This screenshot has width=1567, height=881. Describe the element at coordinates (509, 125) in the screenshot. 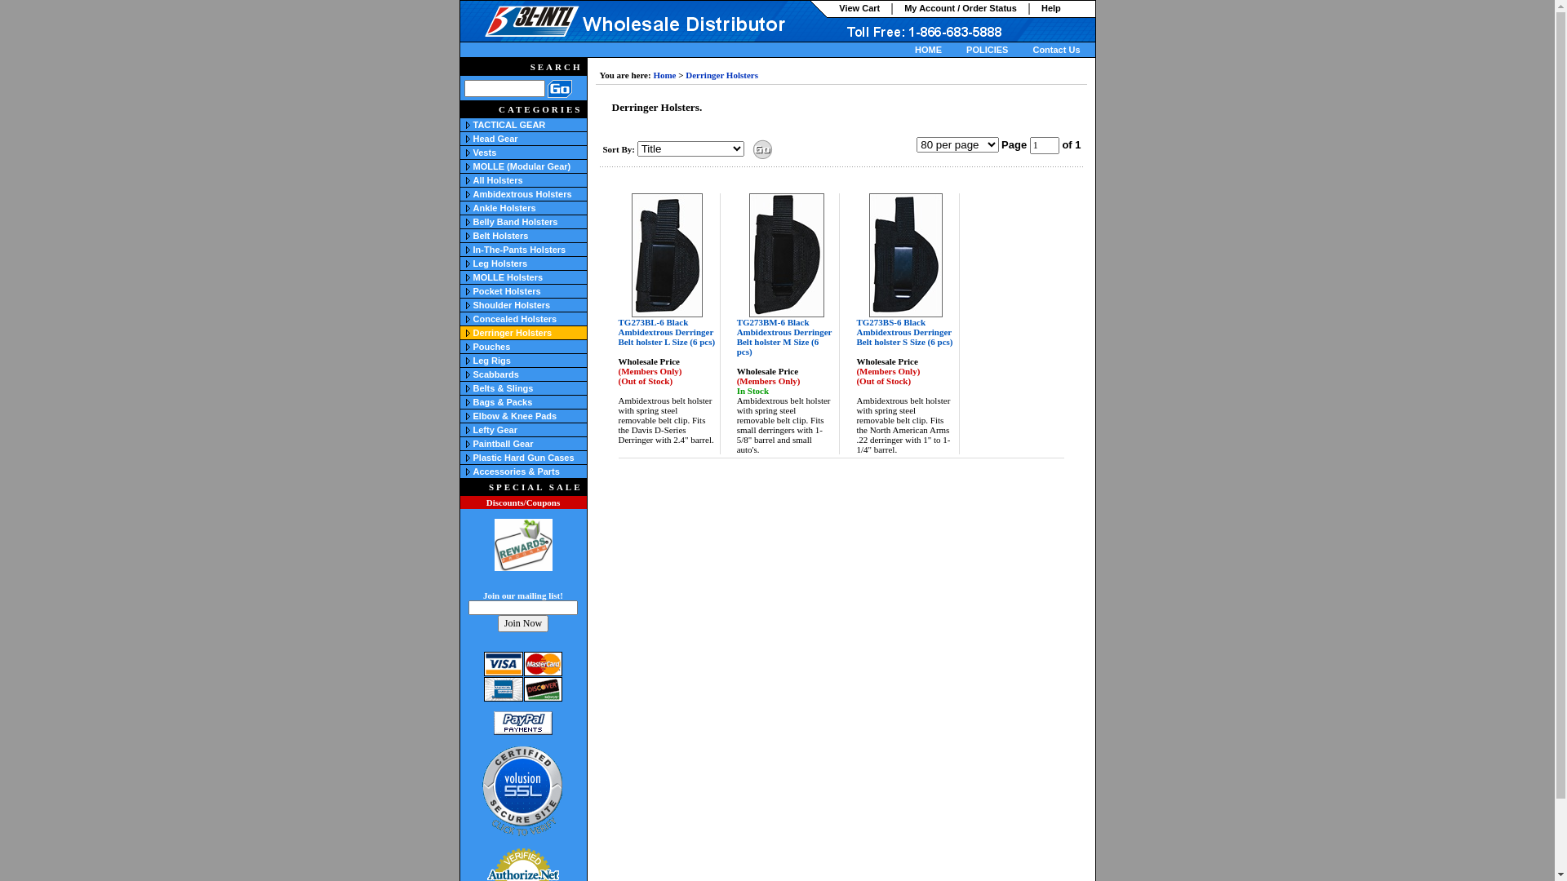

I see `TACTICAL GEAR` at that location.